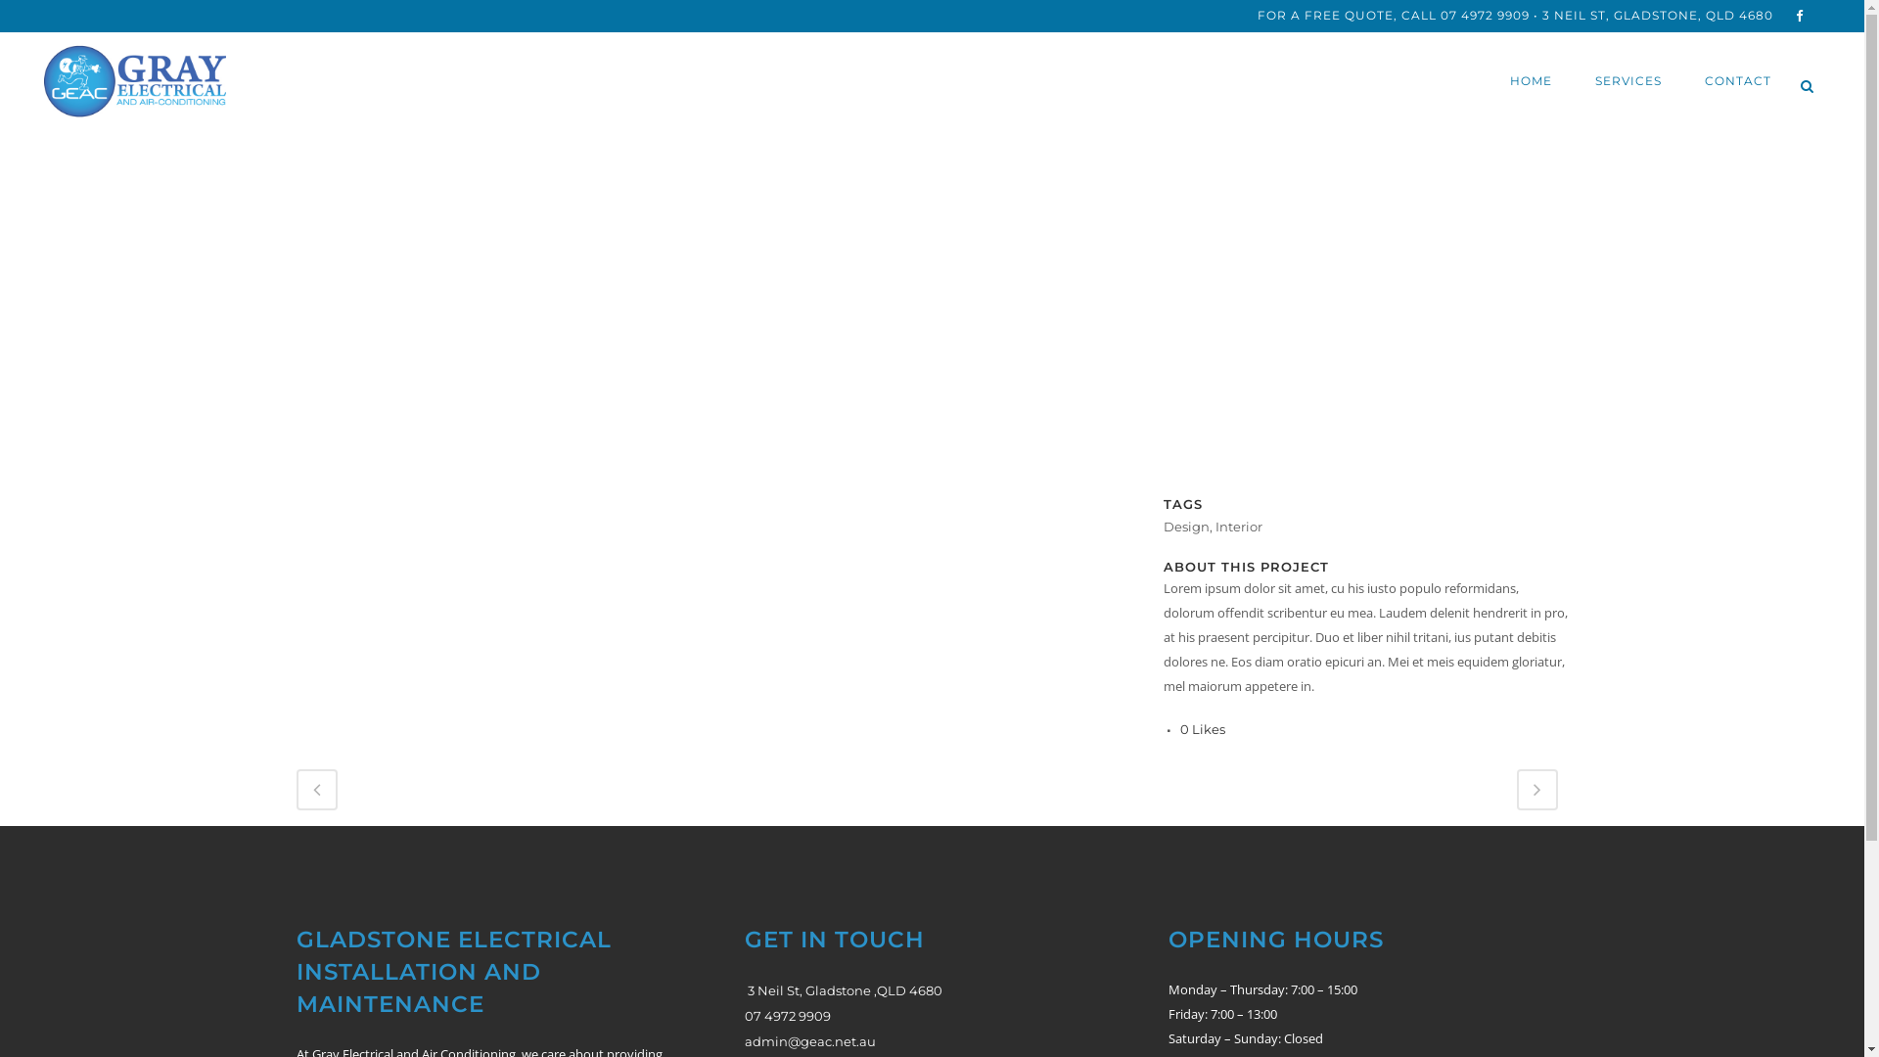 The image size is (1879, 1057). I want to click on CONTACT, so click(1738, 81).